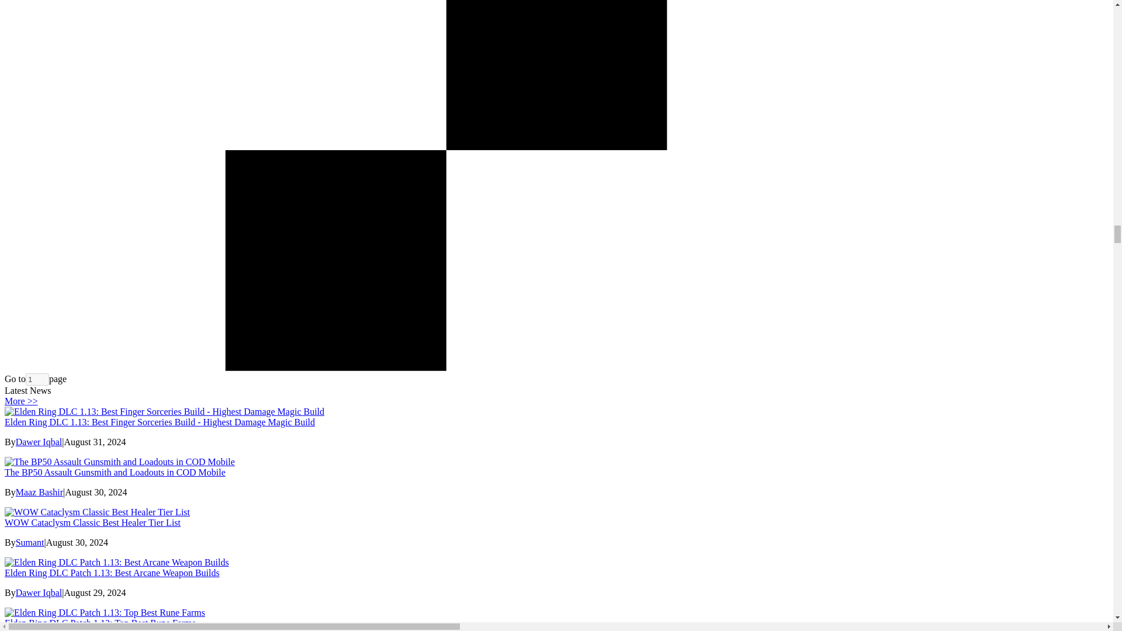 This screenshot has width=1122, height=631. I want to click on 1, so click(37, 379).